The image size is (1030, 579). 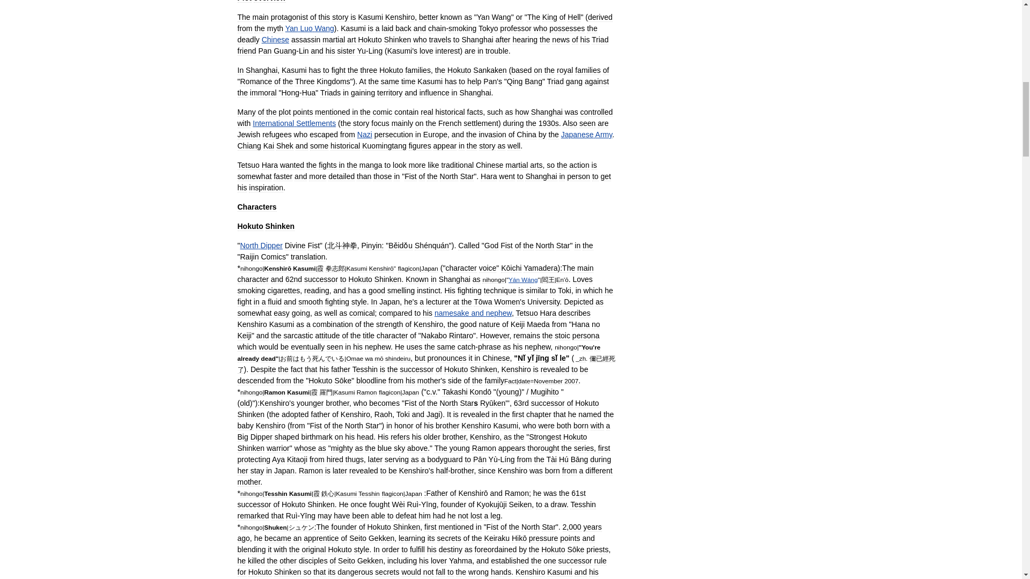 What do you see at coordinates (261, 246) in the screenshot?
I see `North Dipper` at bounding box center [261, 246].